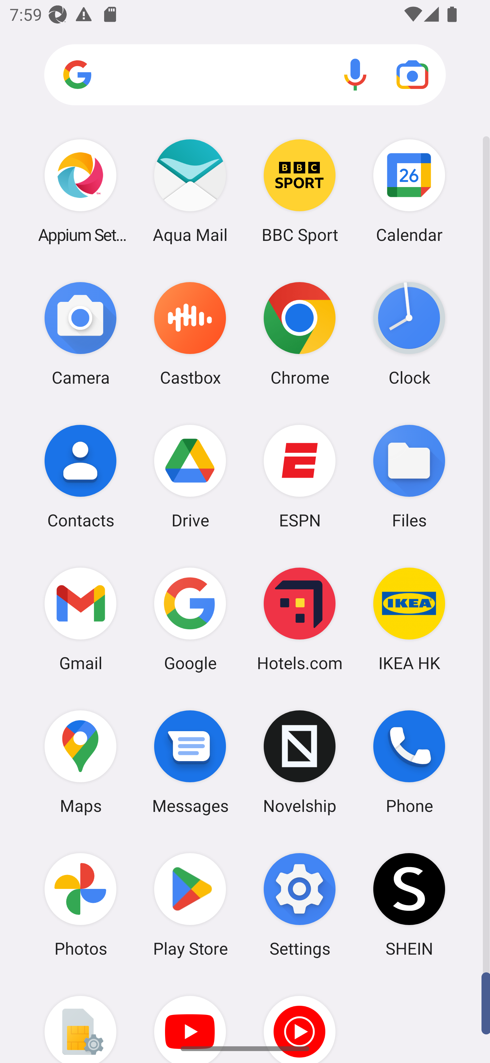 This screenshot has width=490, height=1063. Describe the element at coordinates (245, 75) in the screenshot. I see `Search apps, web and more` at that location.